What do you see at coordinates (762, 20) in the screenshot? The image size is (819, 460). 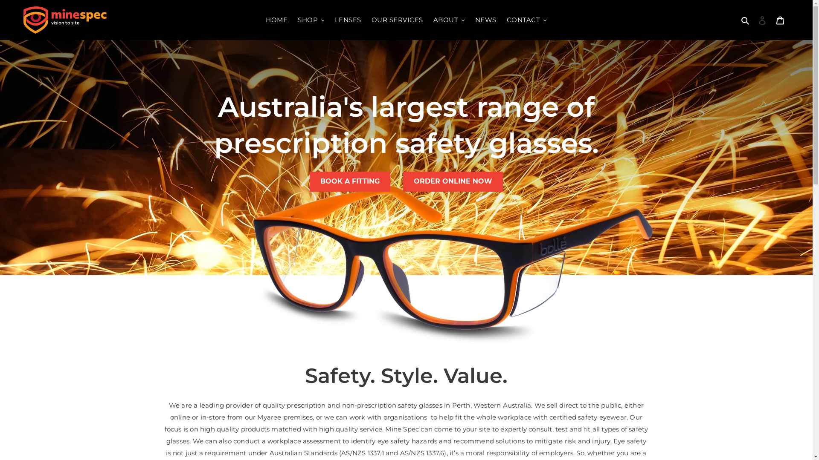 I see `Log in` at bounding box center [762, 20].